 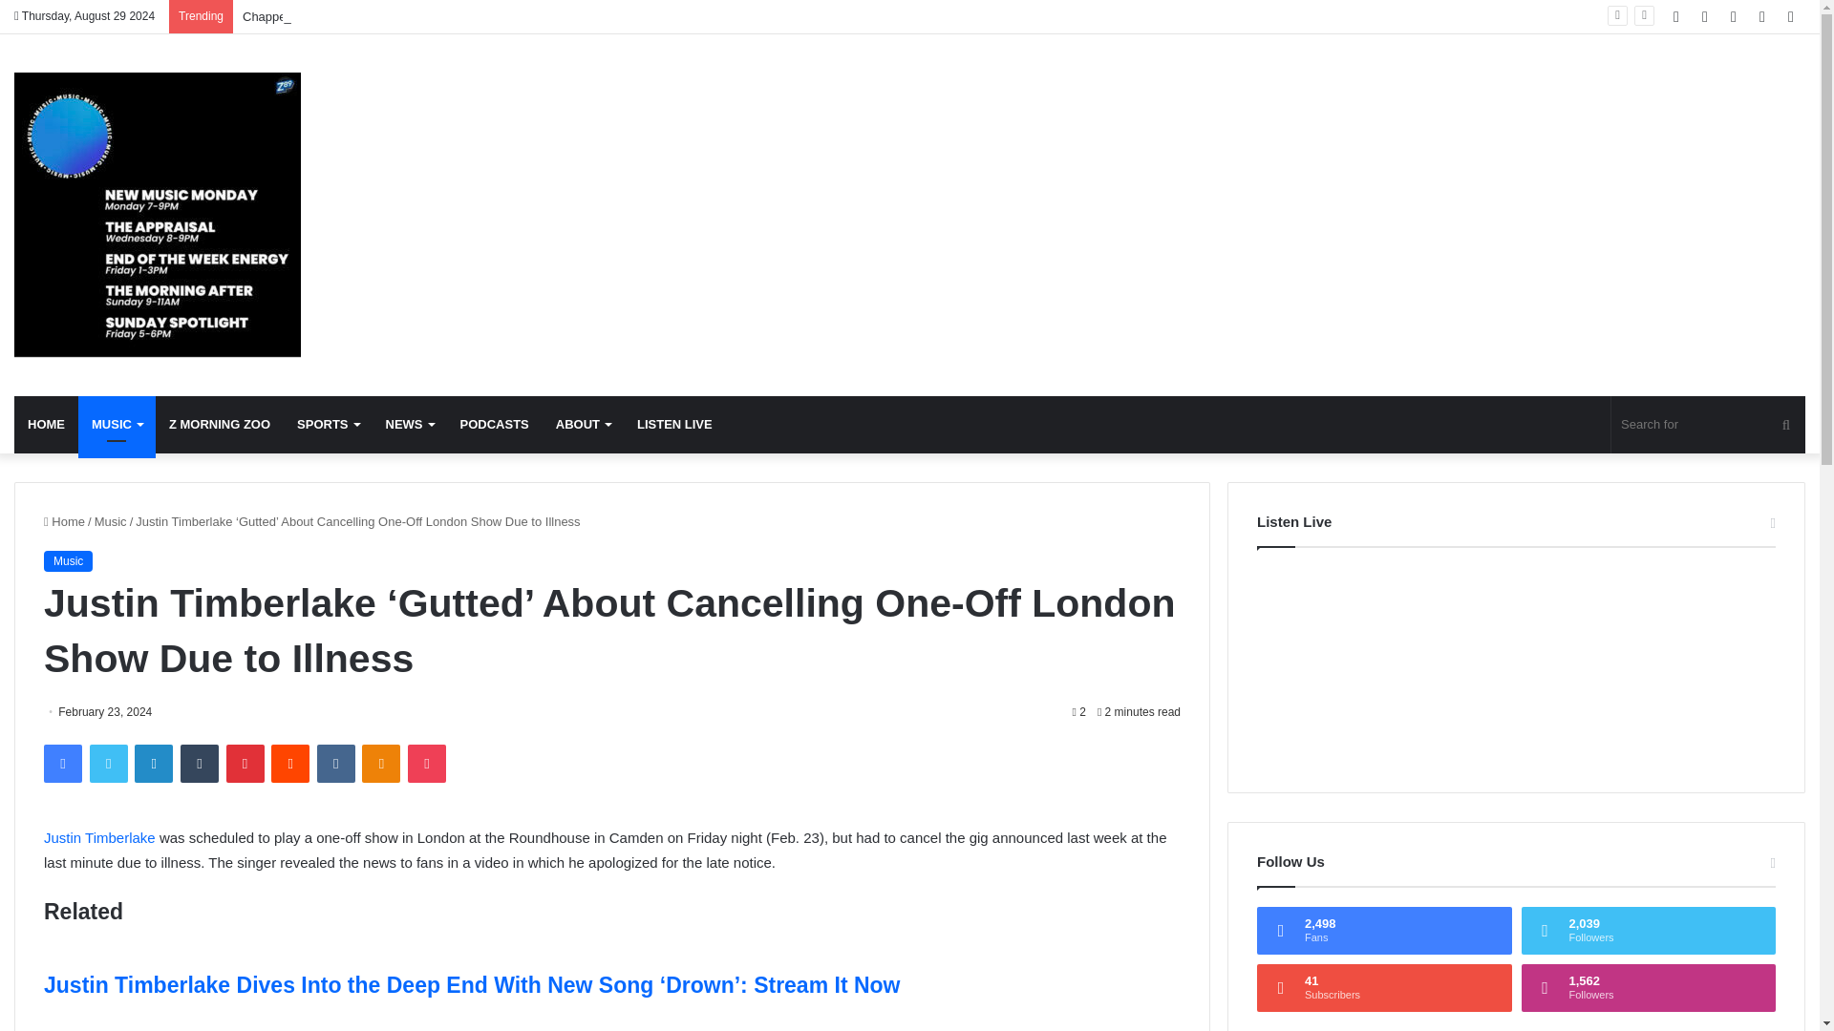 What do you see at coordinates (64, 521) in the screenshot?
I see `Home` at bounding box center [64, 521].